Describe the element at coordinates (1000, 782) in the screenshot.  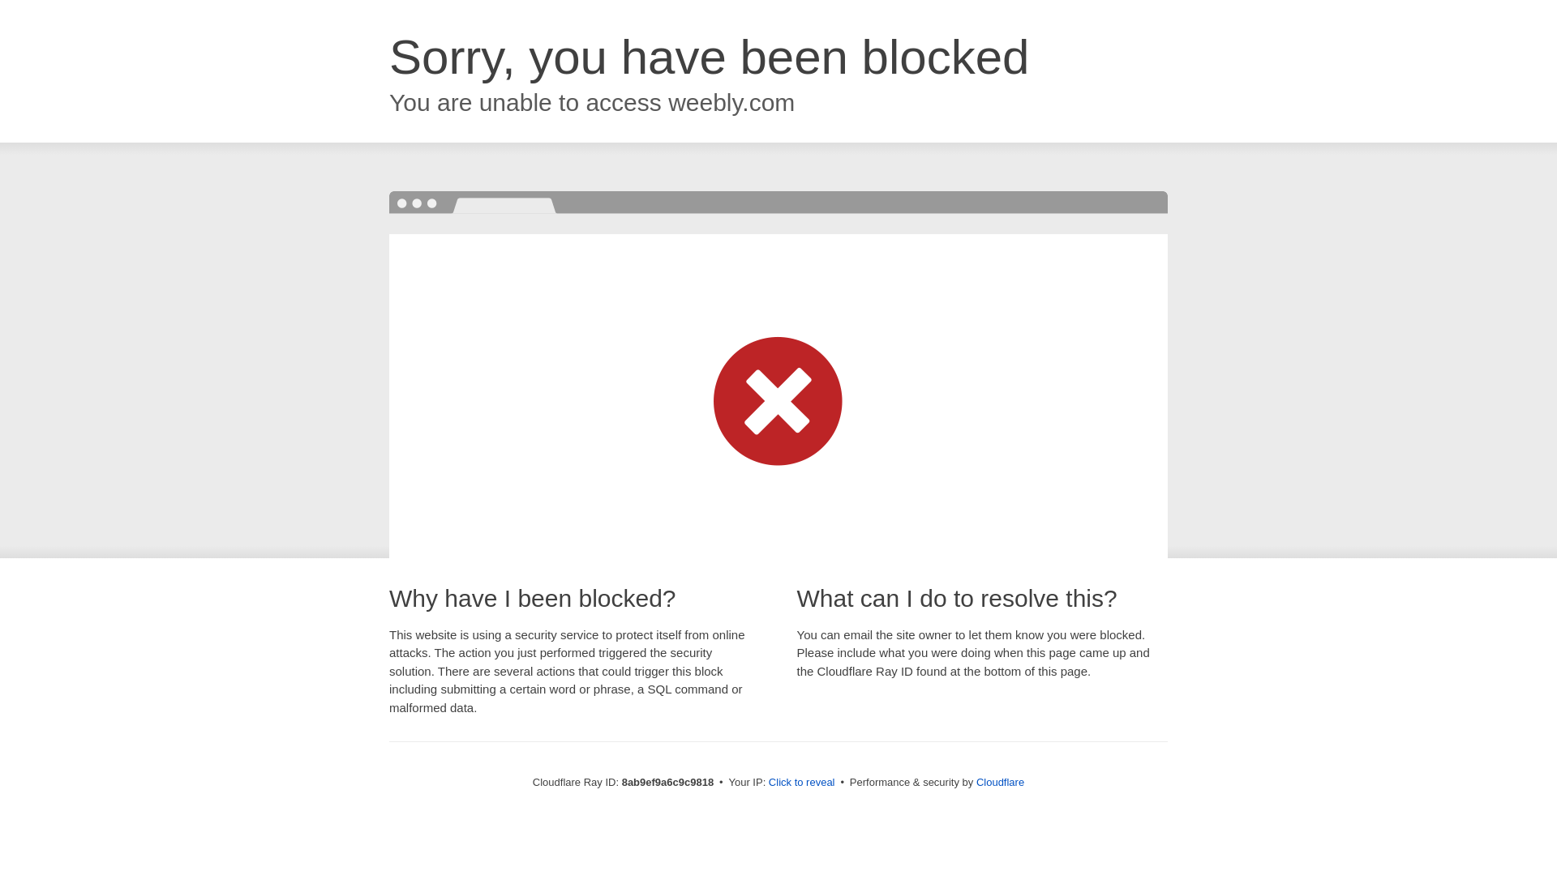
I see `Cloudflare` at that location.